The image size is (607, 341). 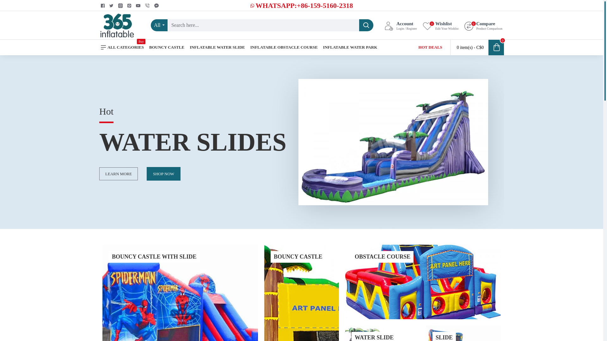 What do you see at coordinates (350, 47) in the screenshot?
I see `INFLATABLE WATER PARK` at bounding box center [350, 47].